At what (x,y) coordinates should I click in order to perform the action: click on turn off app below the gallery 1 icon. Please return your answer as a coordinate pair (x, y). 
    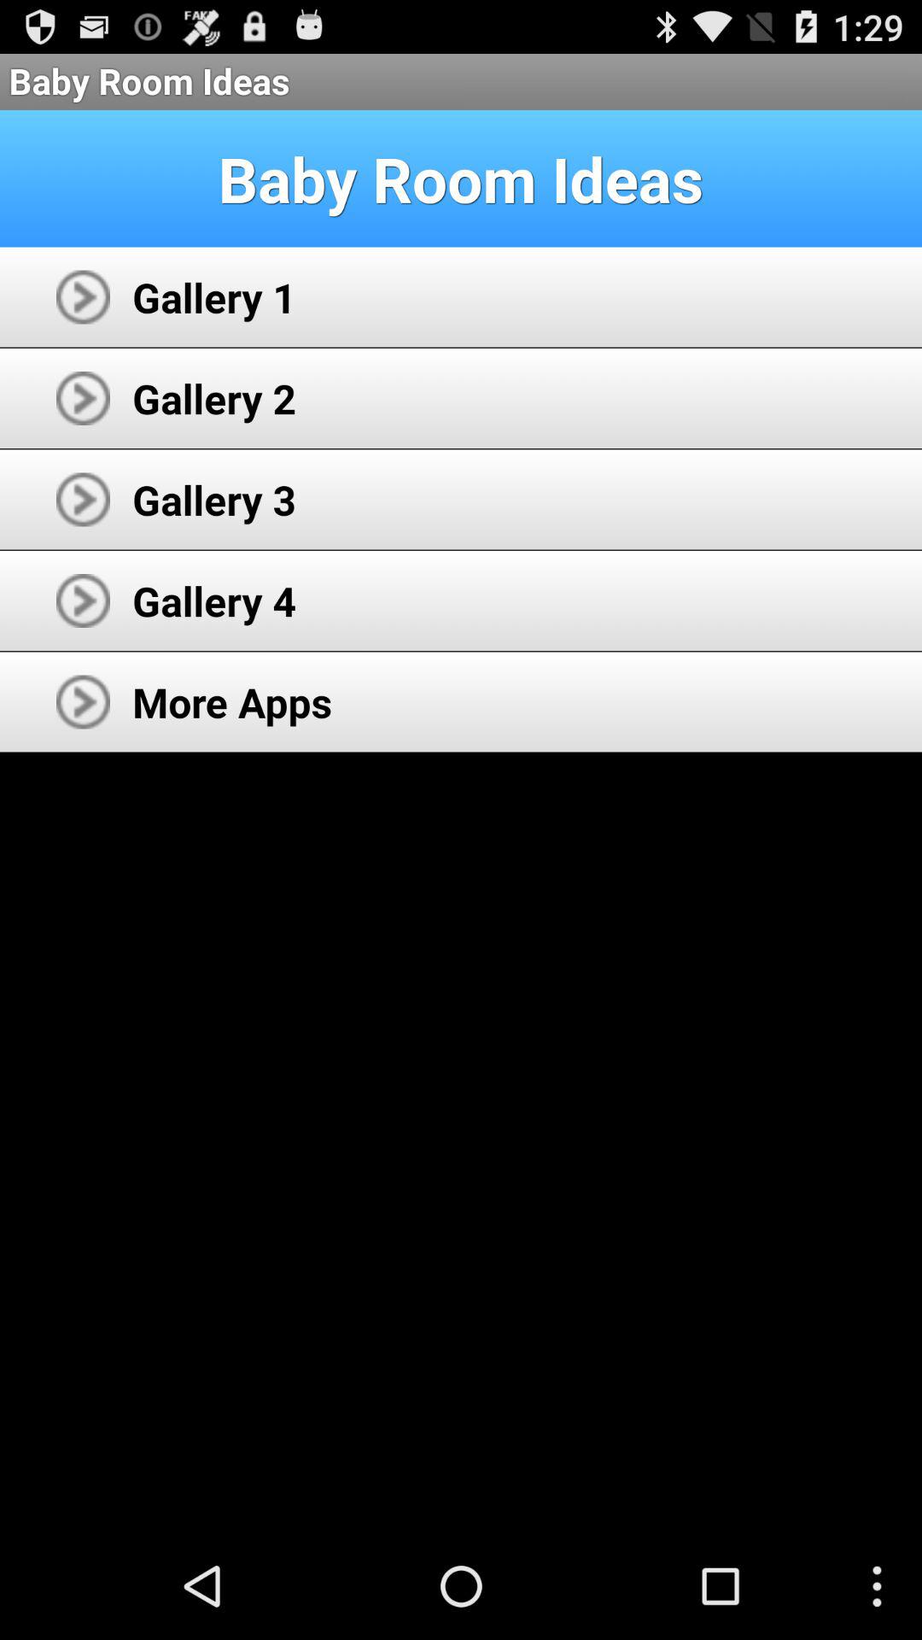
    Looking at the image, I should click on (214, 398).